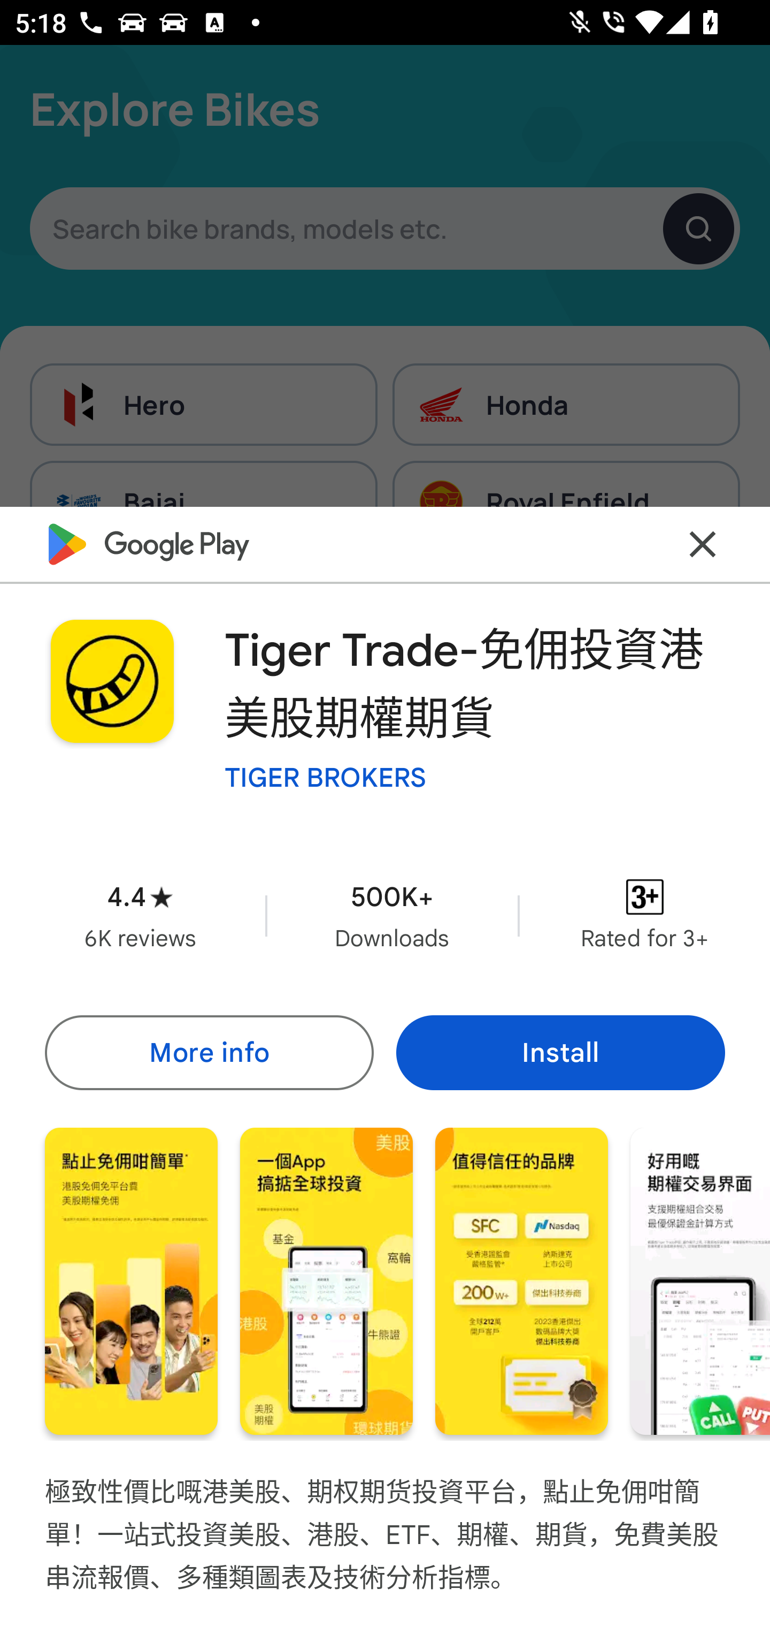  What do you see at coordinates (700, 1281) in the screenshot?
I see `Screenshot "4" of "8"` at bounding box center [700, 1281].